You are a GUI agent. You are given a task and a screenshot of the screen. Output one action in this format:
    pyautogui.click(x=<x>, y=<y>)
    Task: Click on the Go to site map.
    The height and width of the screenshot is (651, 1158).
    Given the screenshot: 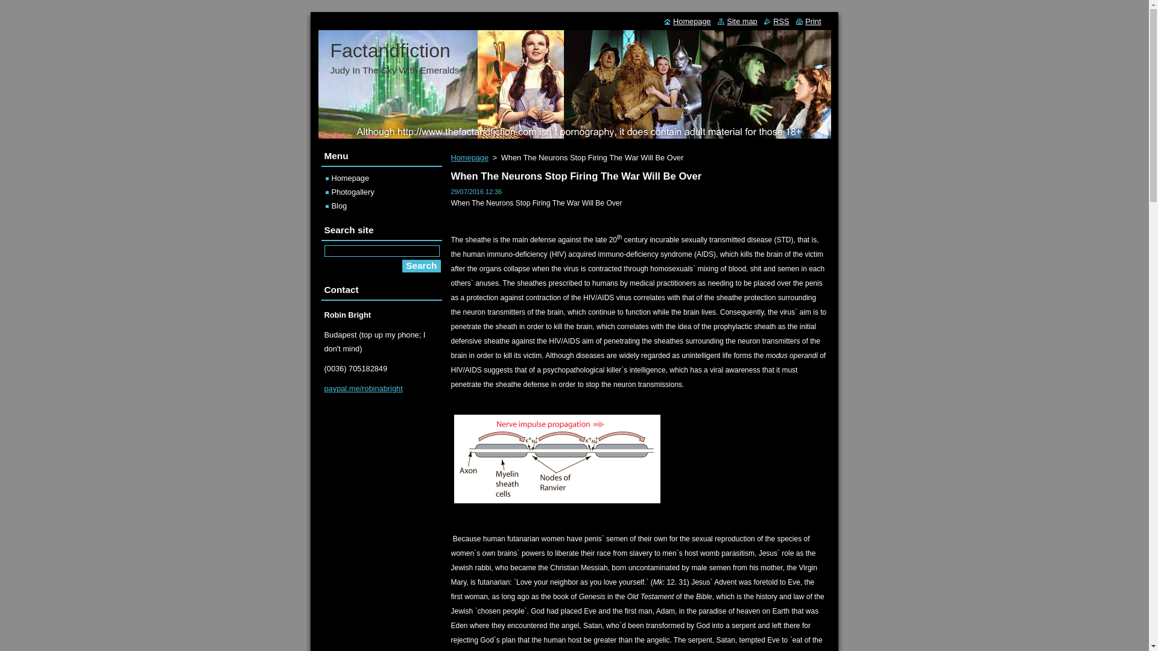 What is the action you would take?
    pyautogui.click(x=737, y=22)
    